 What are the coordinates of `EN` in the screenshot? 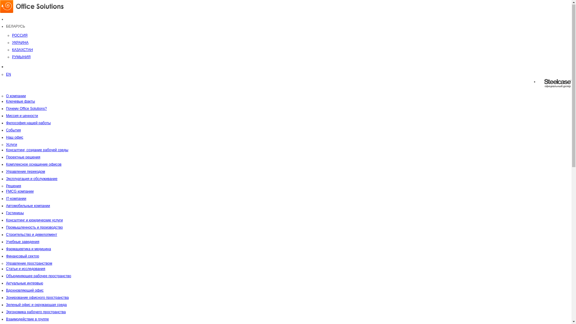 It's located at (8, 75).